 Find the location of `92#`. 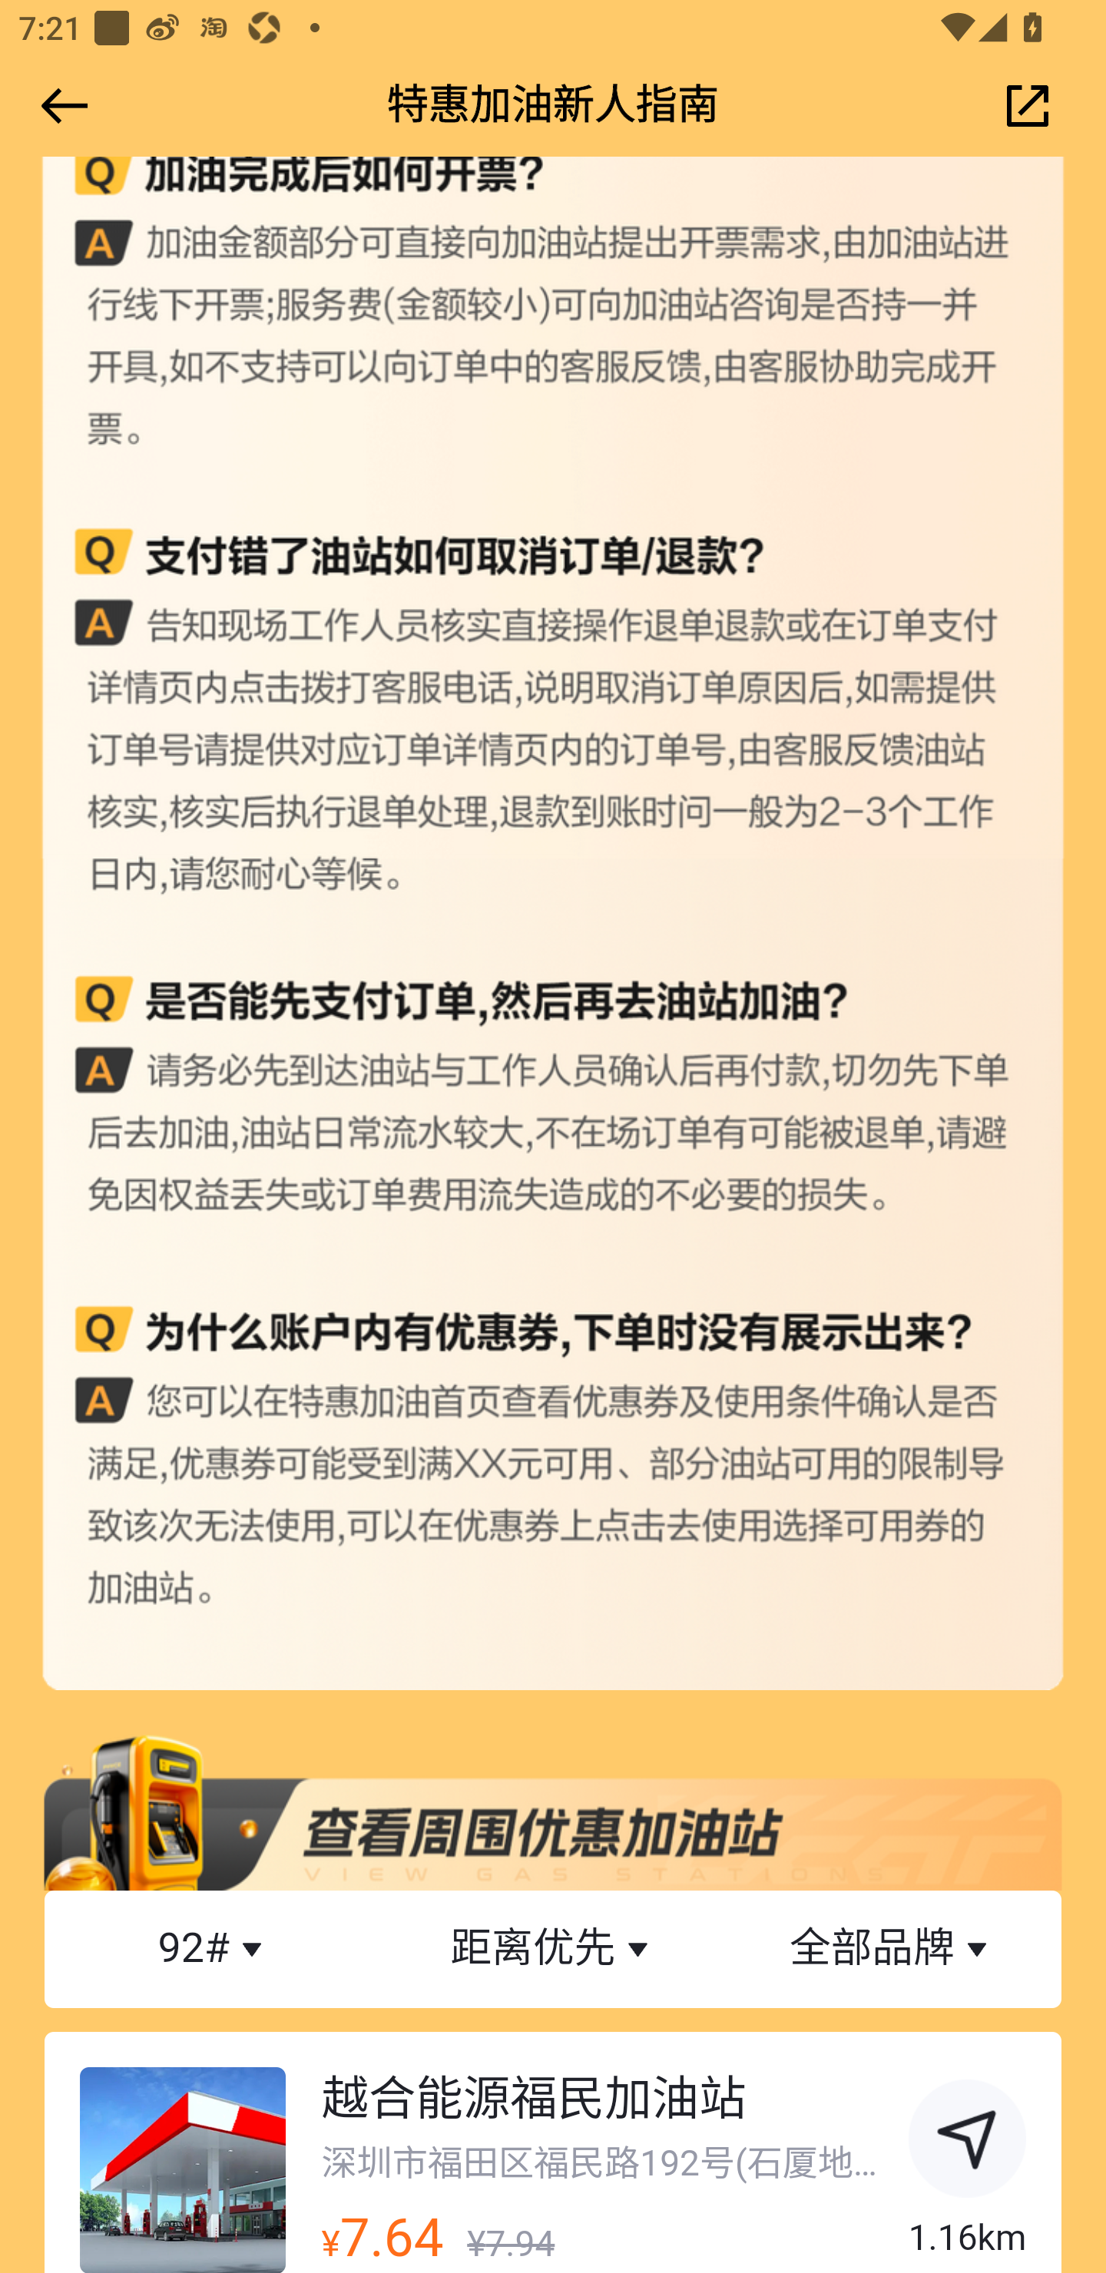

92# is located at coordinates (214, 1949).